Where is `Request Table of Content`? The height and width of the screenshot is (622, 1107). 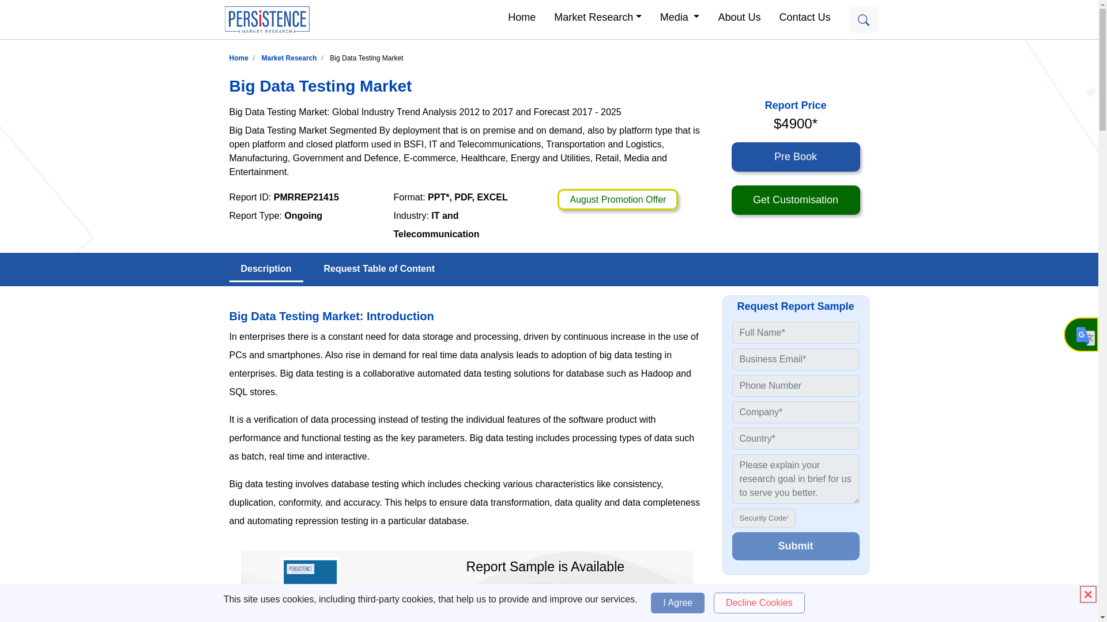 Request Table of Content is located at coordinates (379, 269).